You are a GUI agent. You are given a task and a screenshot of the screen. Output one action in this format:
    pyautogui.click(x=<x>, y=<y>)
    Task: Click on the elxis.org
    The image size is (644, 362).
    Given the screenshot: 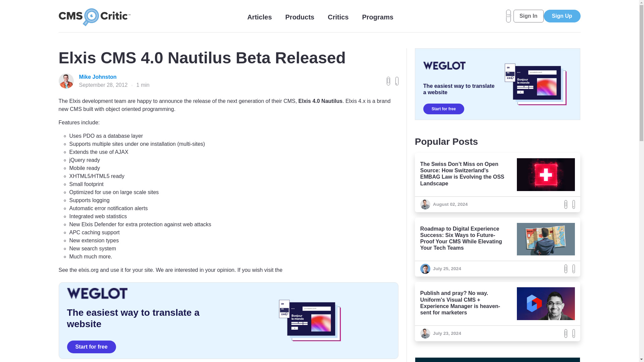 What is the action you would take?
    pyautogui.click(x=89, y=270)
    